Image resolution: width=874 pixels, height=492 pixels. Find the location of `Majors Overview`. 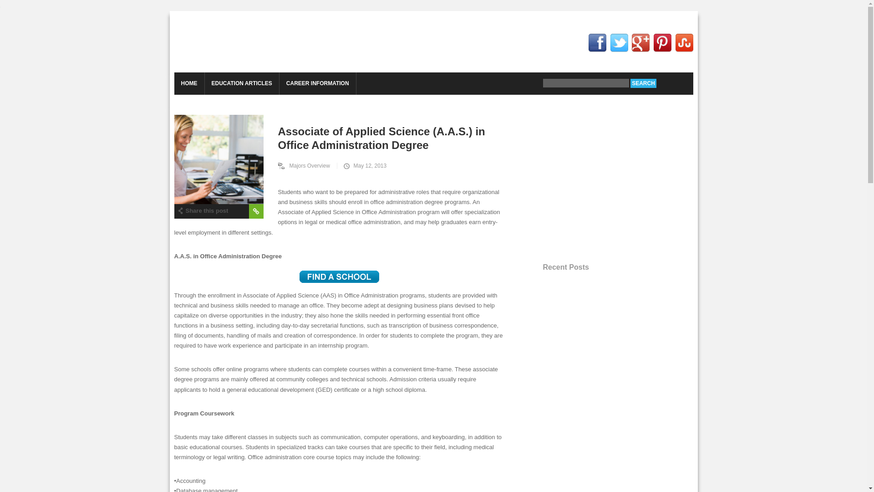

Majors Overview is located at coordinates (307, 166).